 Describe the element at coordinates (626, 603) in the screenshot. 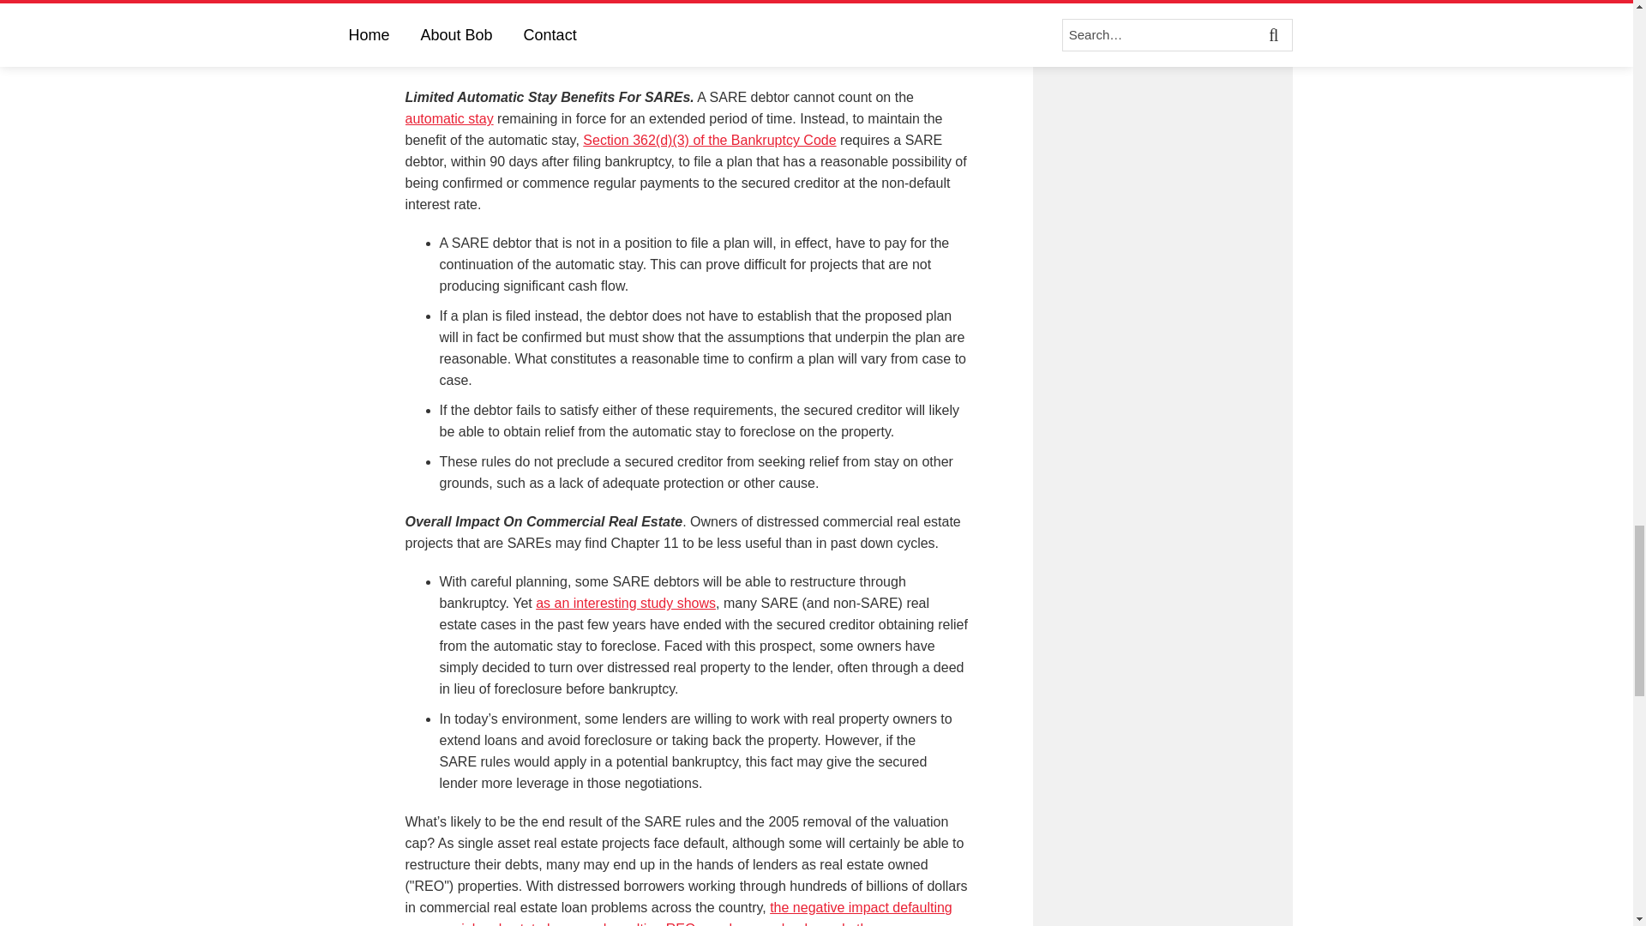

I see `as an interesting study shows` at that location.